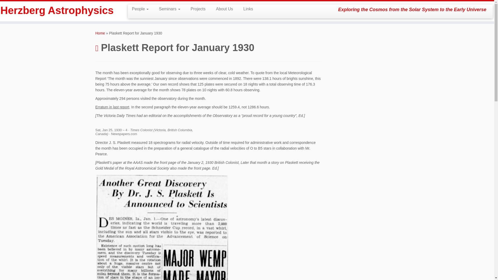  Describe the element at coordinates (198, 9) in the screenshot. I see `Projects` at that location.